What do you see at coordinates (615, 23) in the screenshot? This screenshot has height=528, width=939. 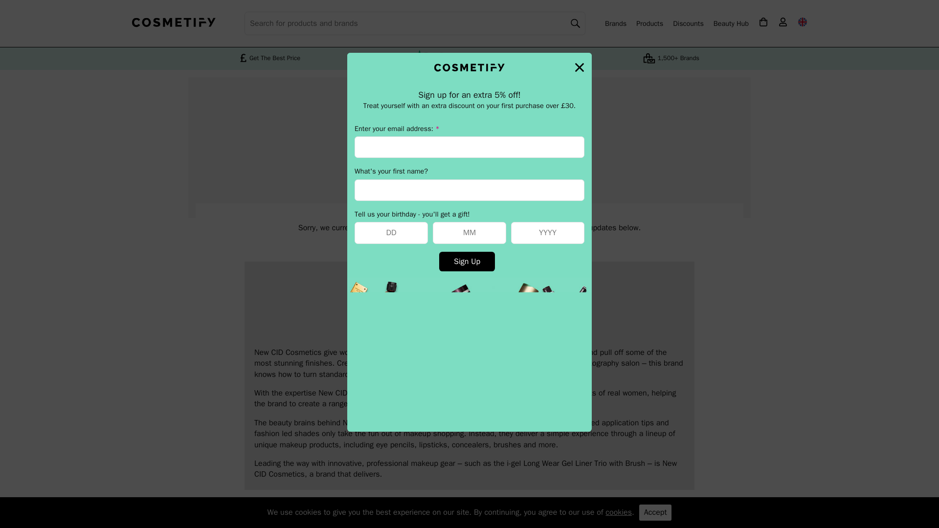 I see `Brands` at bounding box center [615, 23].